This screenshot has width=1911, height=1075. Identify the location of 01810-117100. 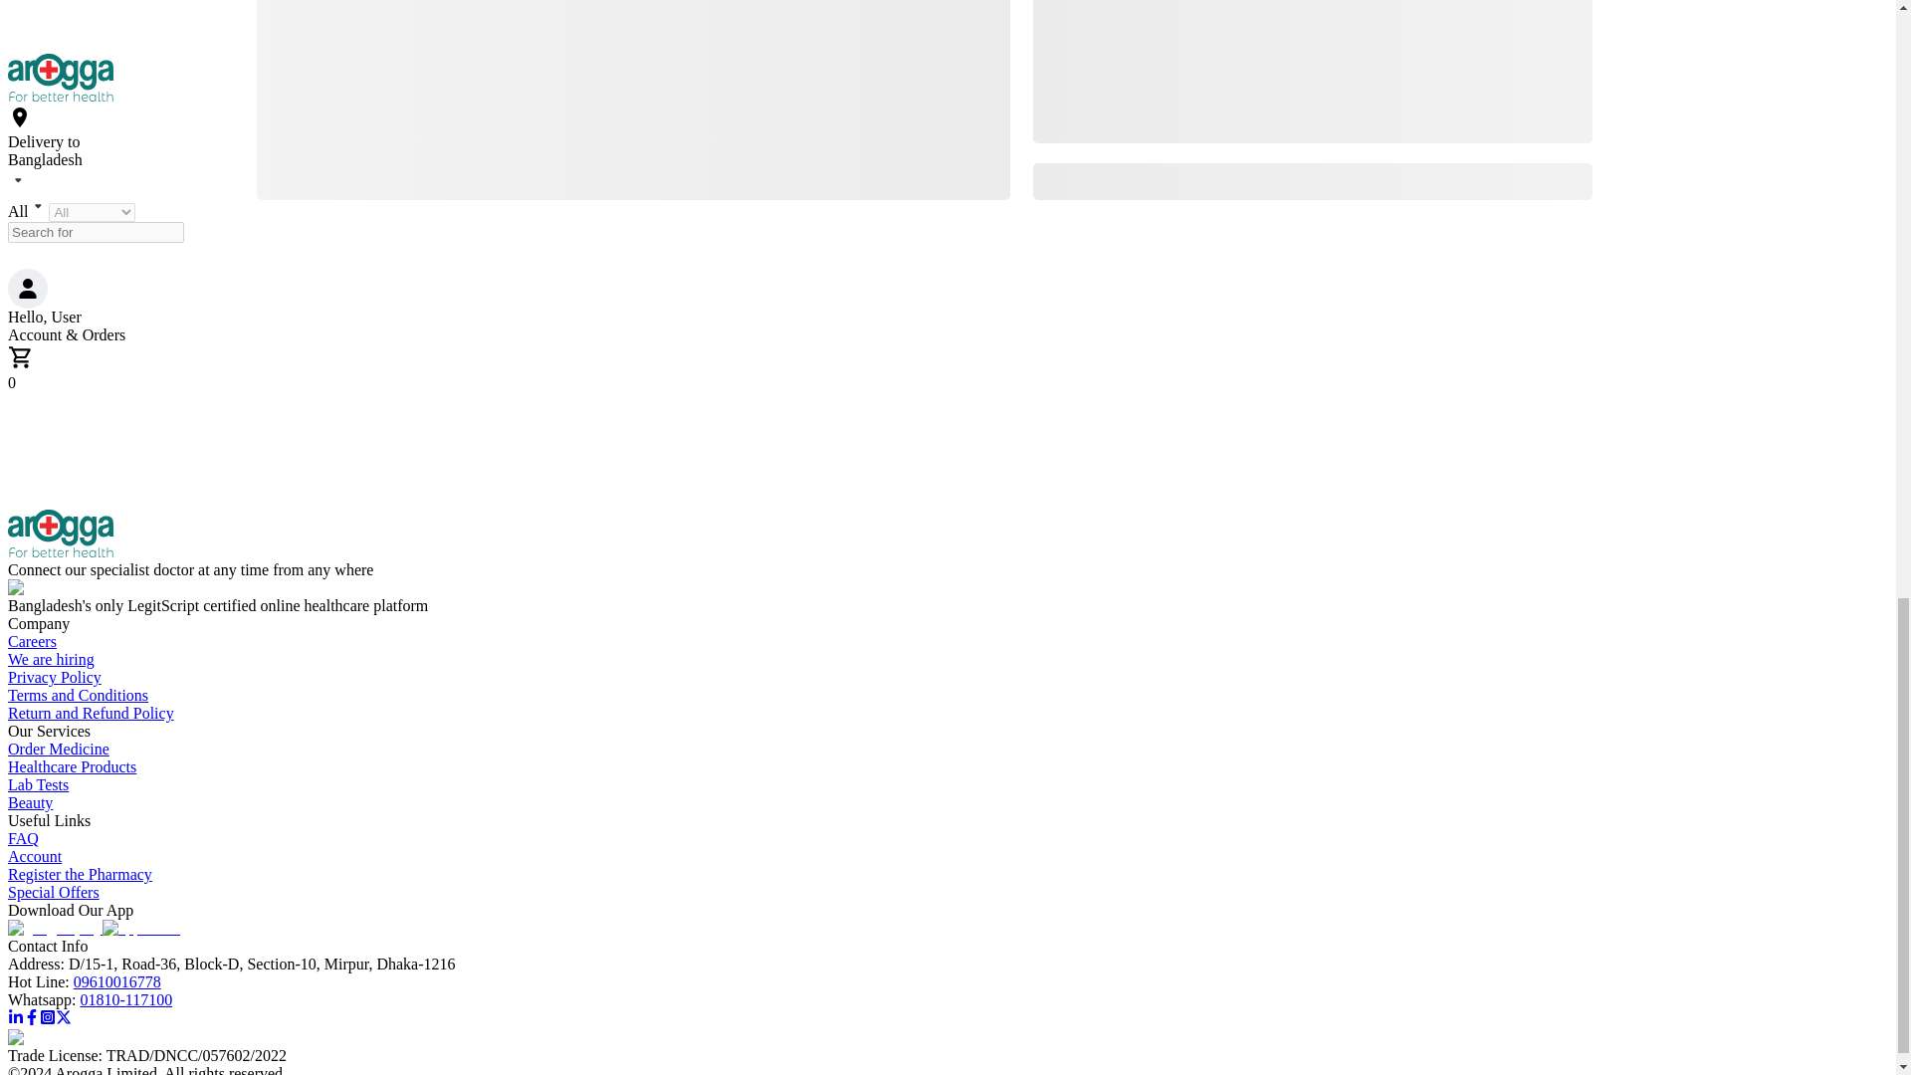
(125, 999).